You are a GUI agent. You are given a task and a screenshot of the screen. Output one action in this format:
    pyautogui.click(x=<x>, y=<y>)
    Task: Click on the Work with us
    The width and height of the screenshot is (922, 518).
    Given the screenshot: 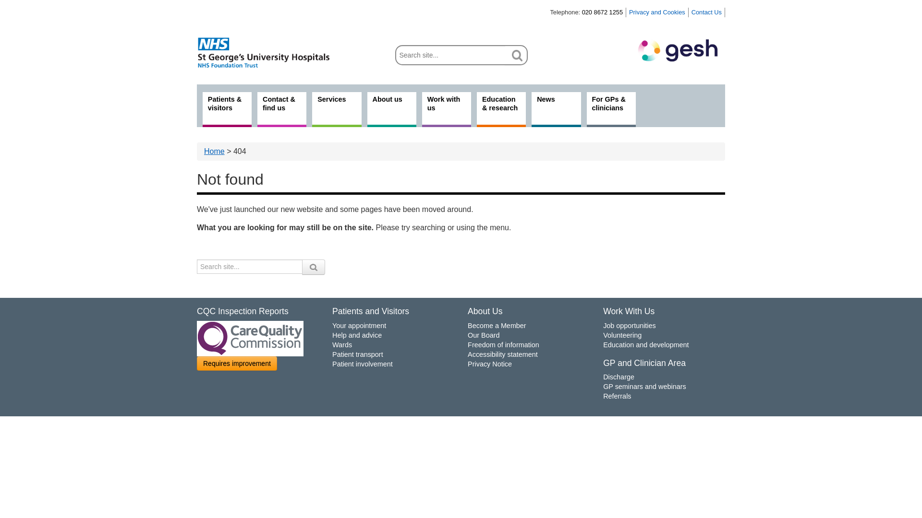 What is the action you would take?
    pyautogui.click(x=447, y=109)
    